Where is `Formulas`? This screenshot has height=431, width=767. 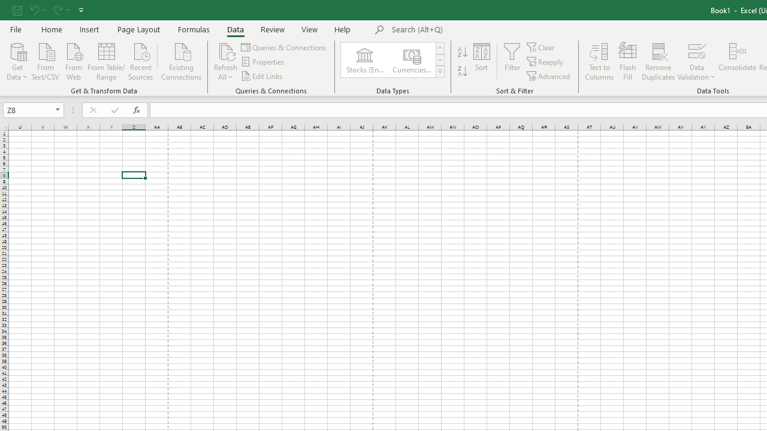 Formulas is located at coordinates (194, 29).